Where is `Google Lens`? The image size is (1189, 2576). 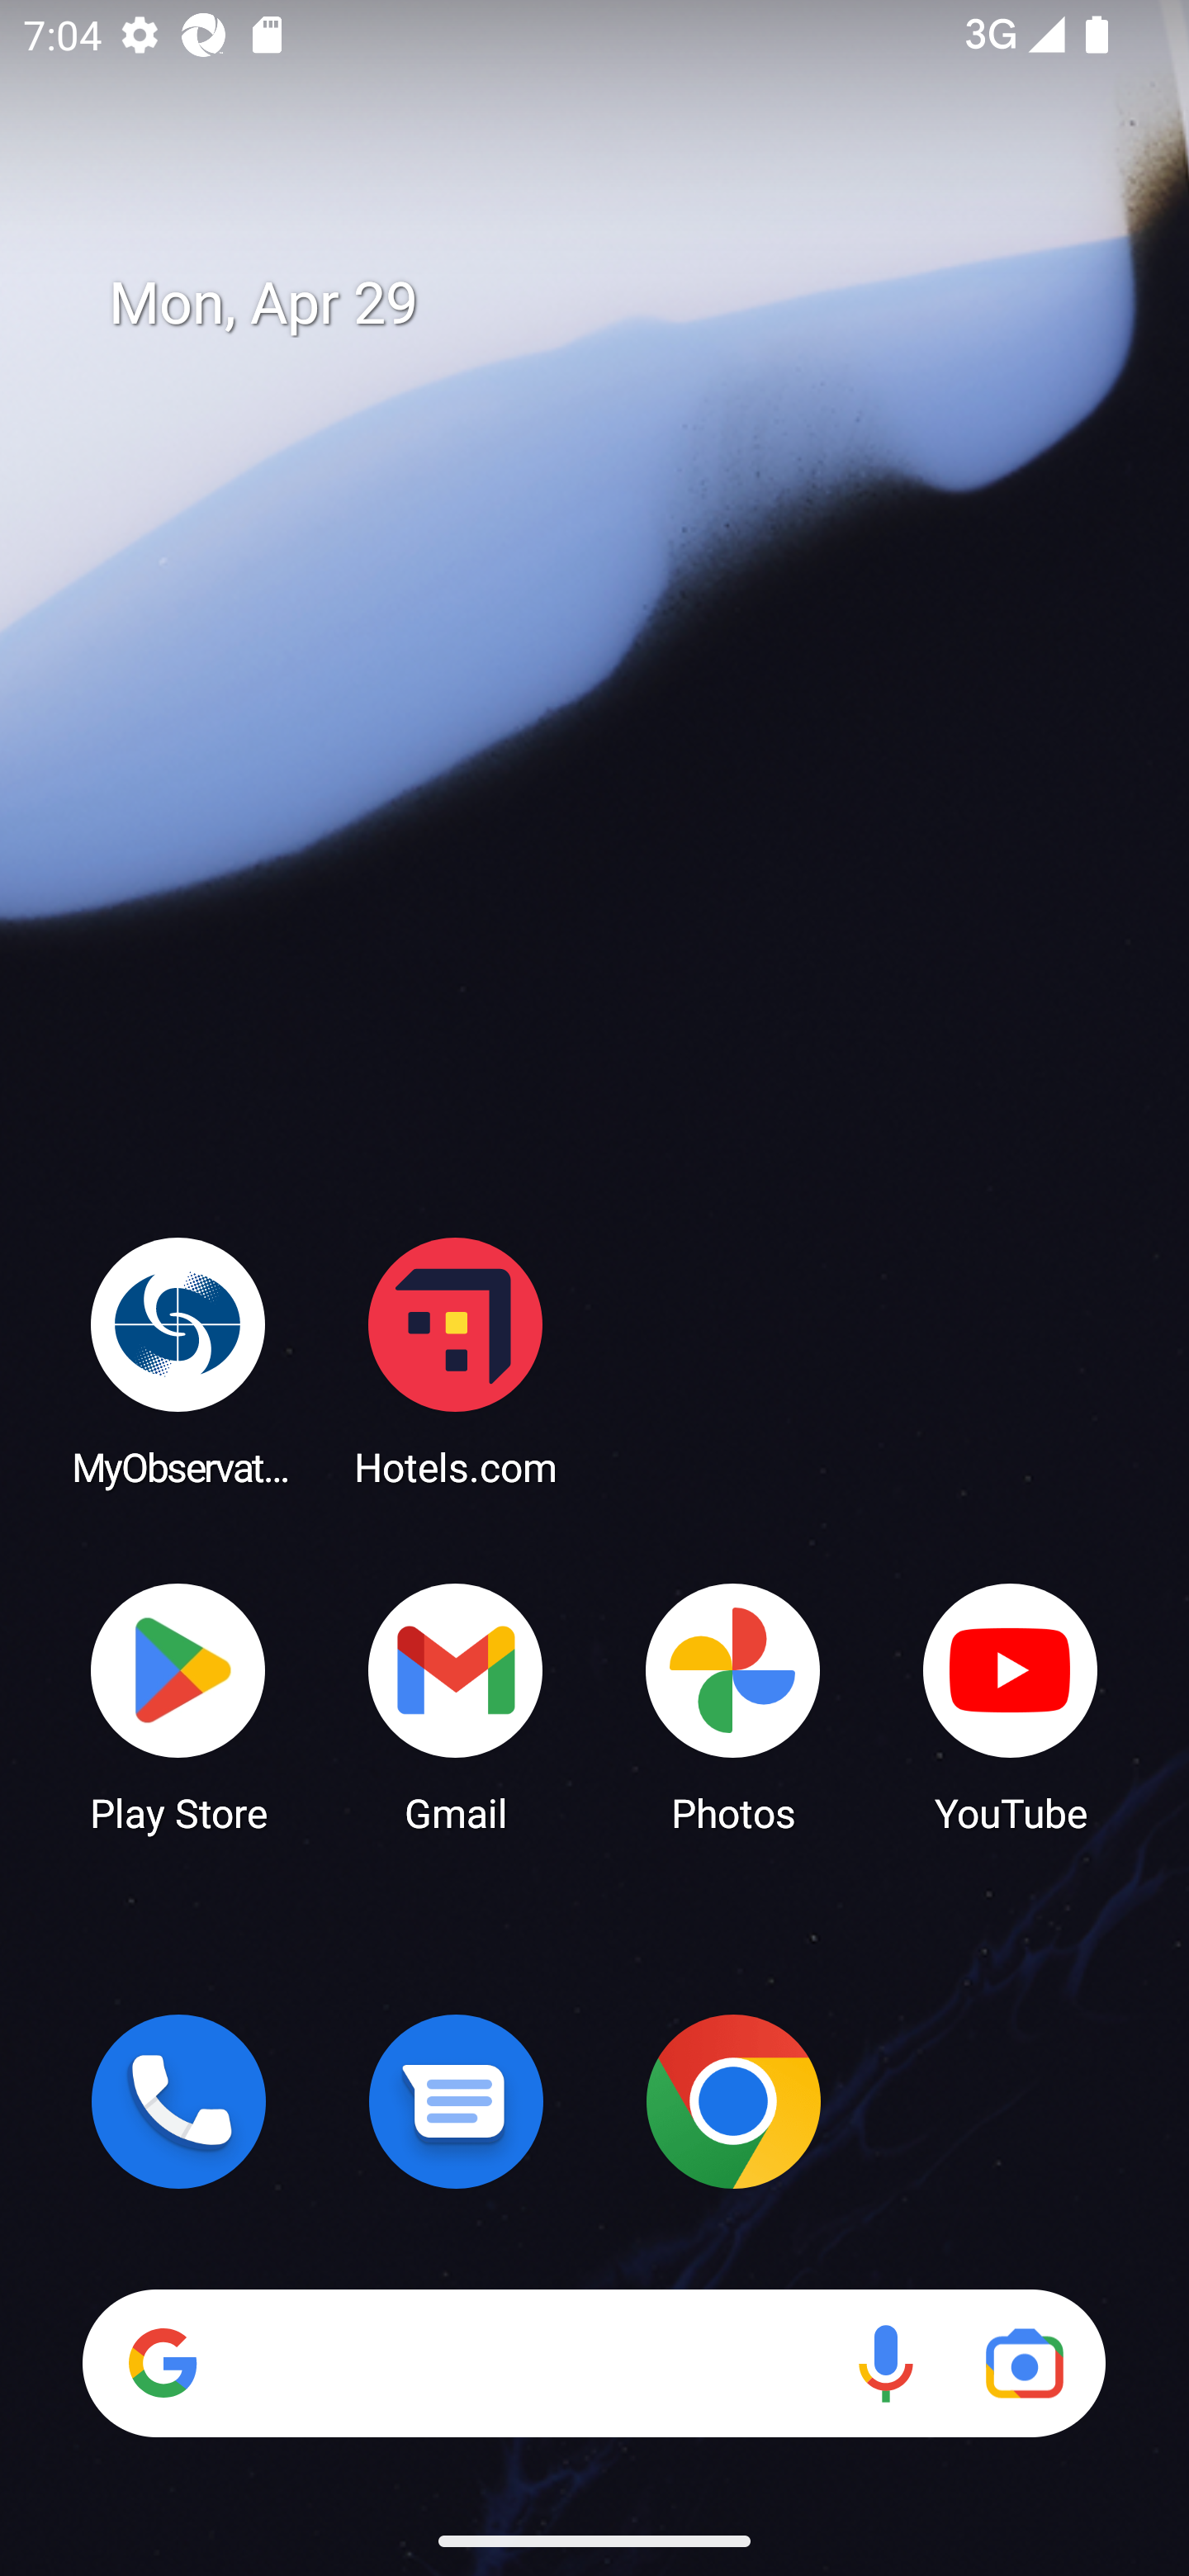
Google Lens is located at coordinates (1024, 2363).